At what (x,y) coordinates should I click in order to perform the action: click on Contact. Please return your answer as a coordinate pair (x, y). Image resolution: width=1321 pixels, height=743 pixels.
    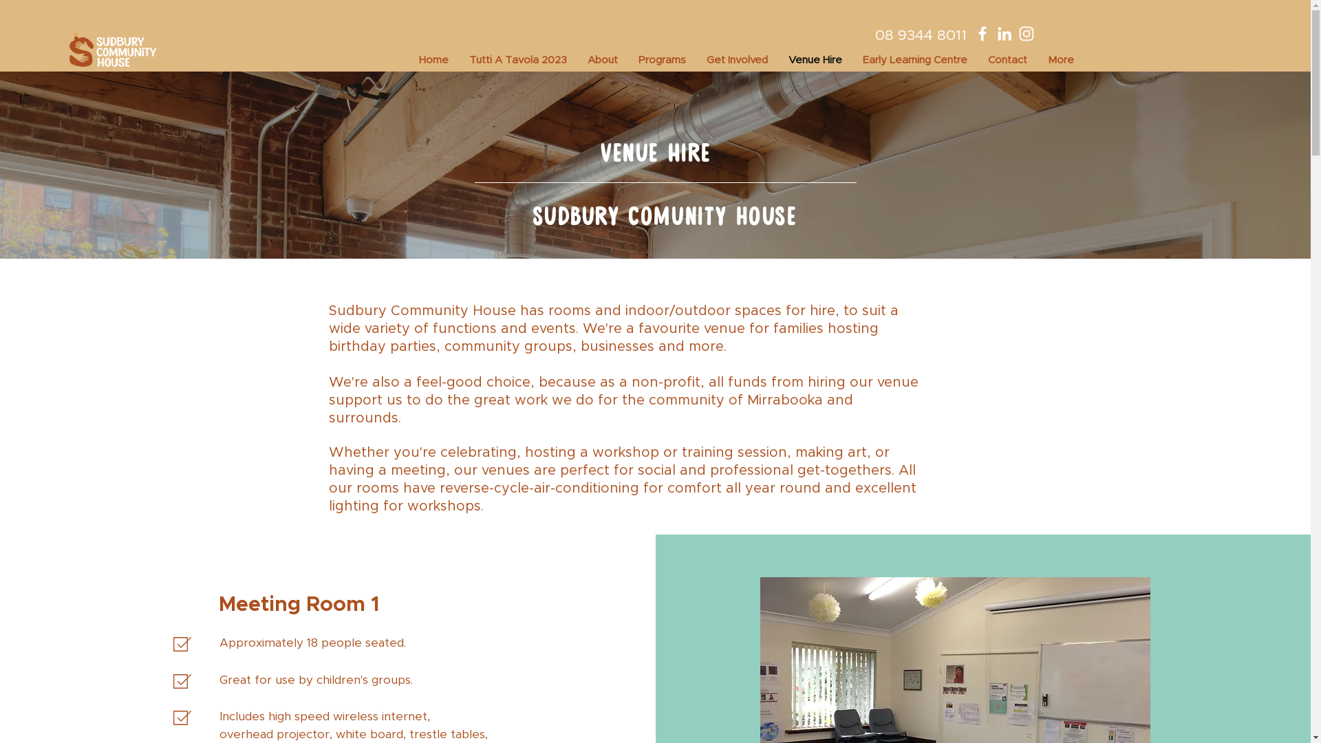
    Looking at the image, I should click on (1007, 61).